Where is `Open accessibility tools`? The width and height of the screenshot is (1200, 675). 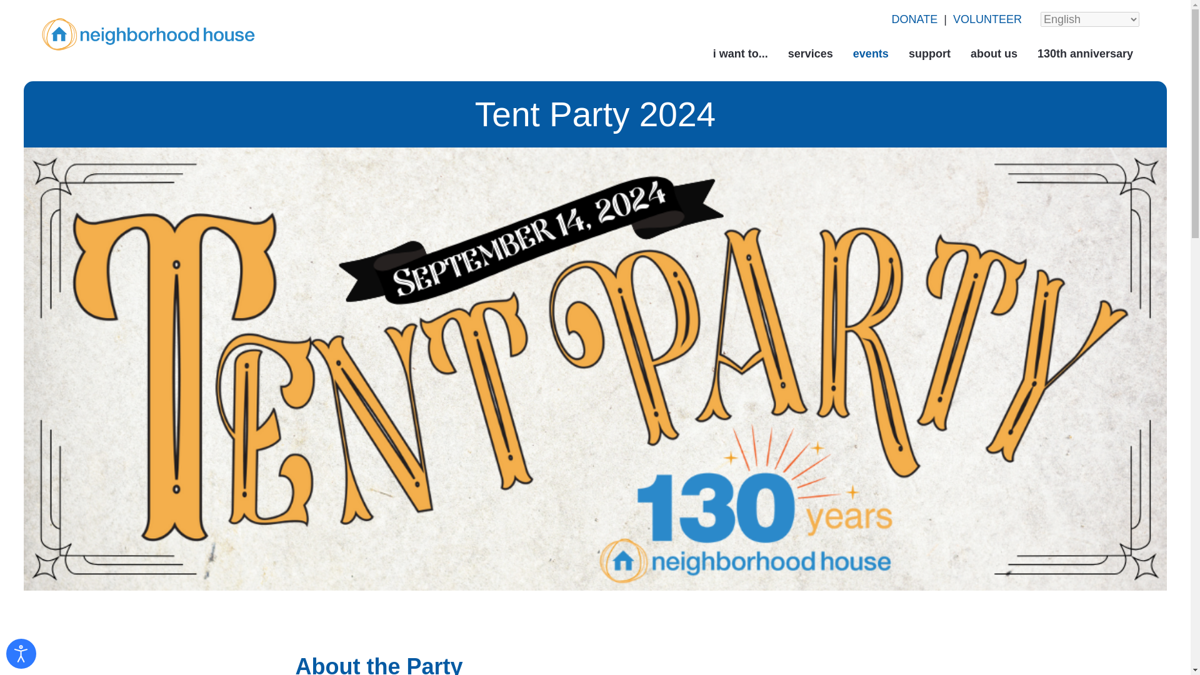 Open accessibility tools is located at coordinates (21, 654).